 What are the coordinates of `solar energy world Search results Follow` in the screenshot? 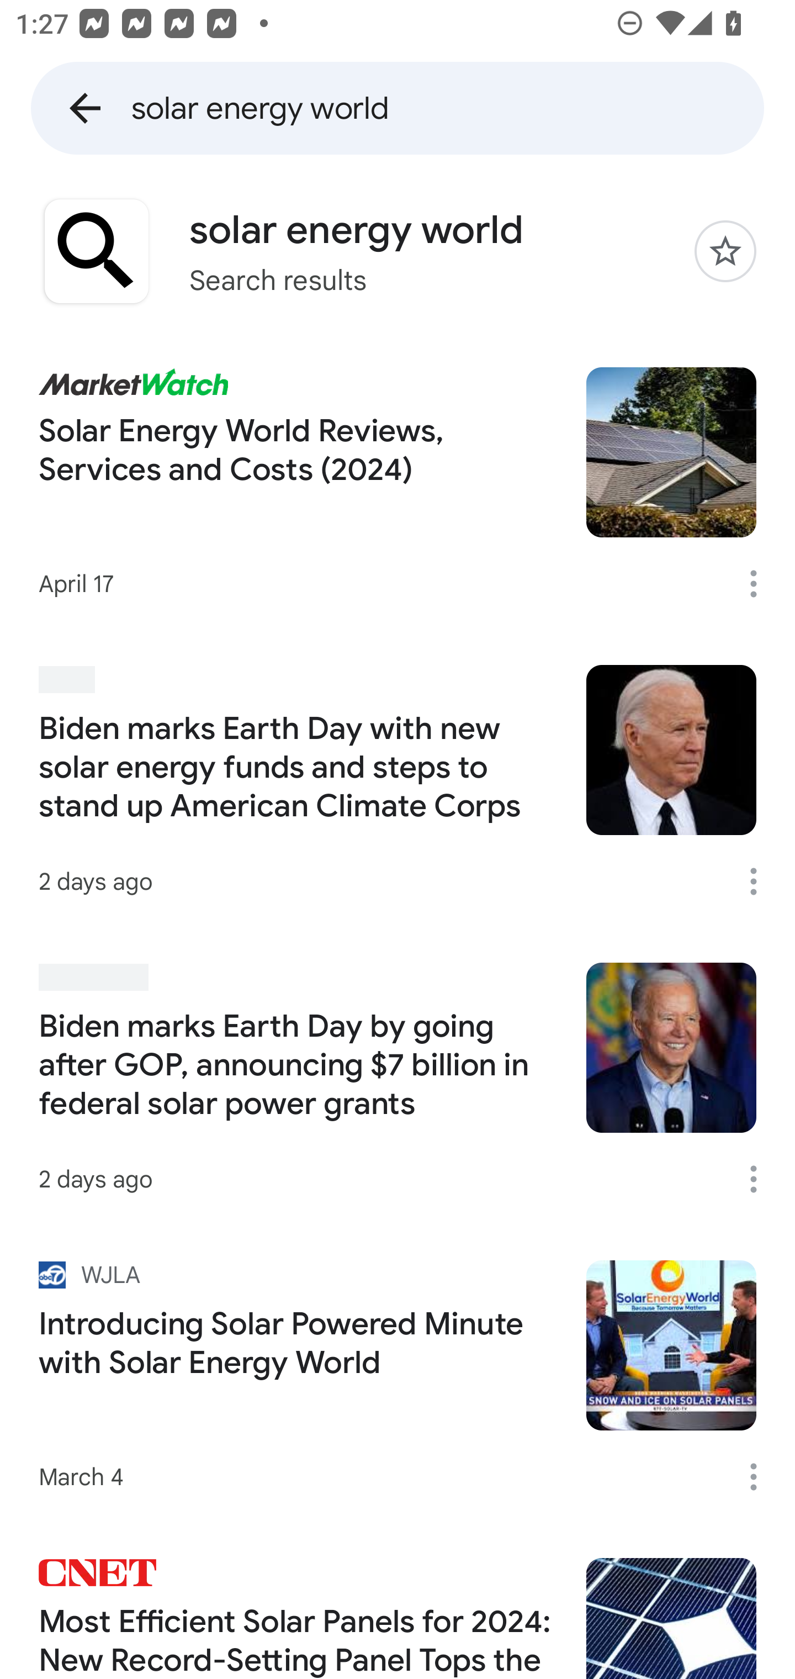 It's located at (397, 251).